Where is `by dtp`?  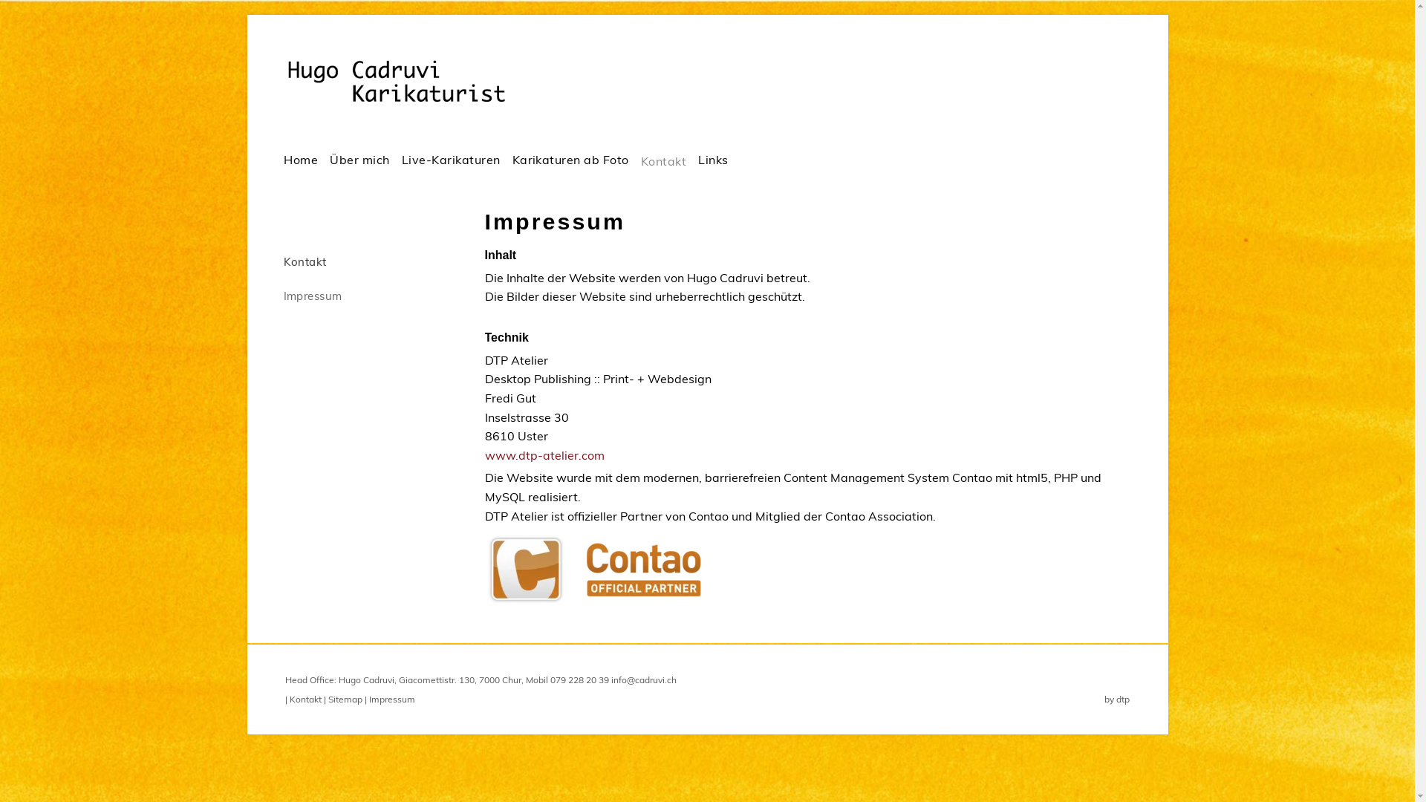
by dtp is located at coordinates (1117, 700).